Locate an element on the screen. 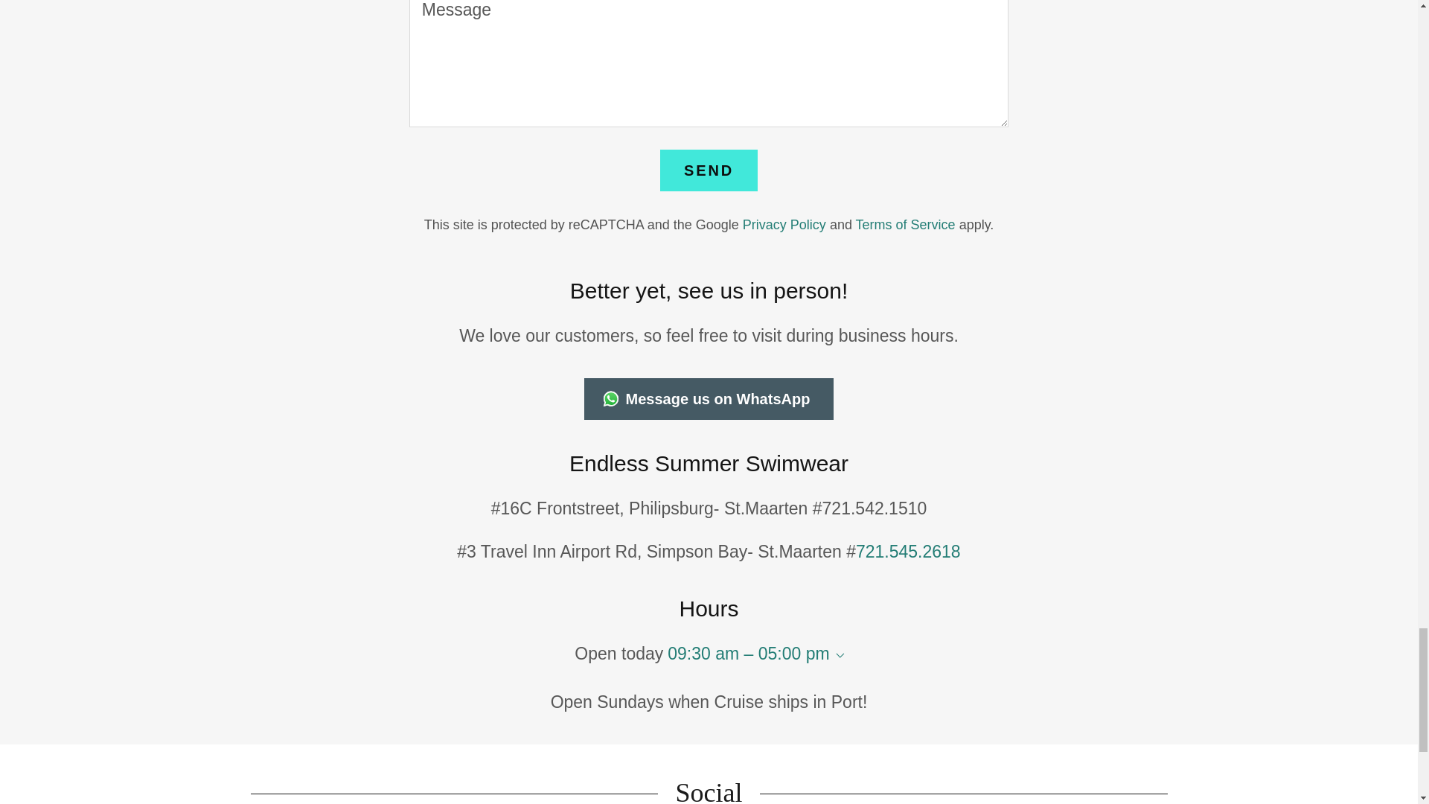 Image resolution: width=1429 pixels, height=804 pixels. 721.545.2618 is located at coordinates (908, 551).